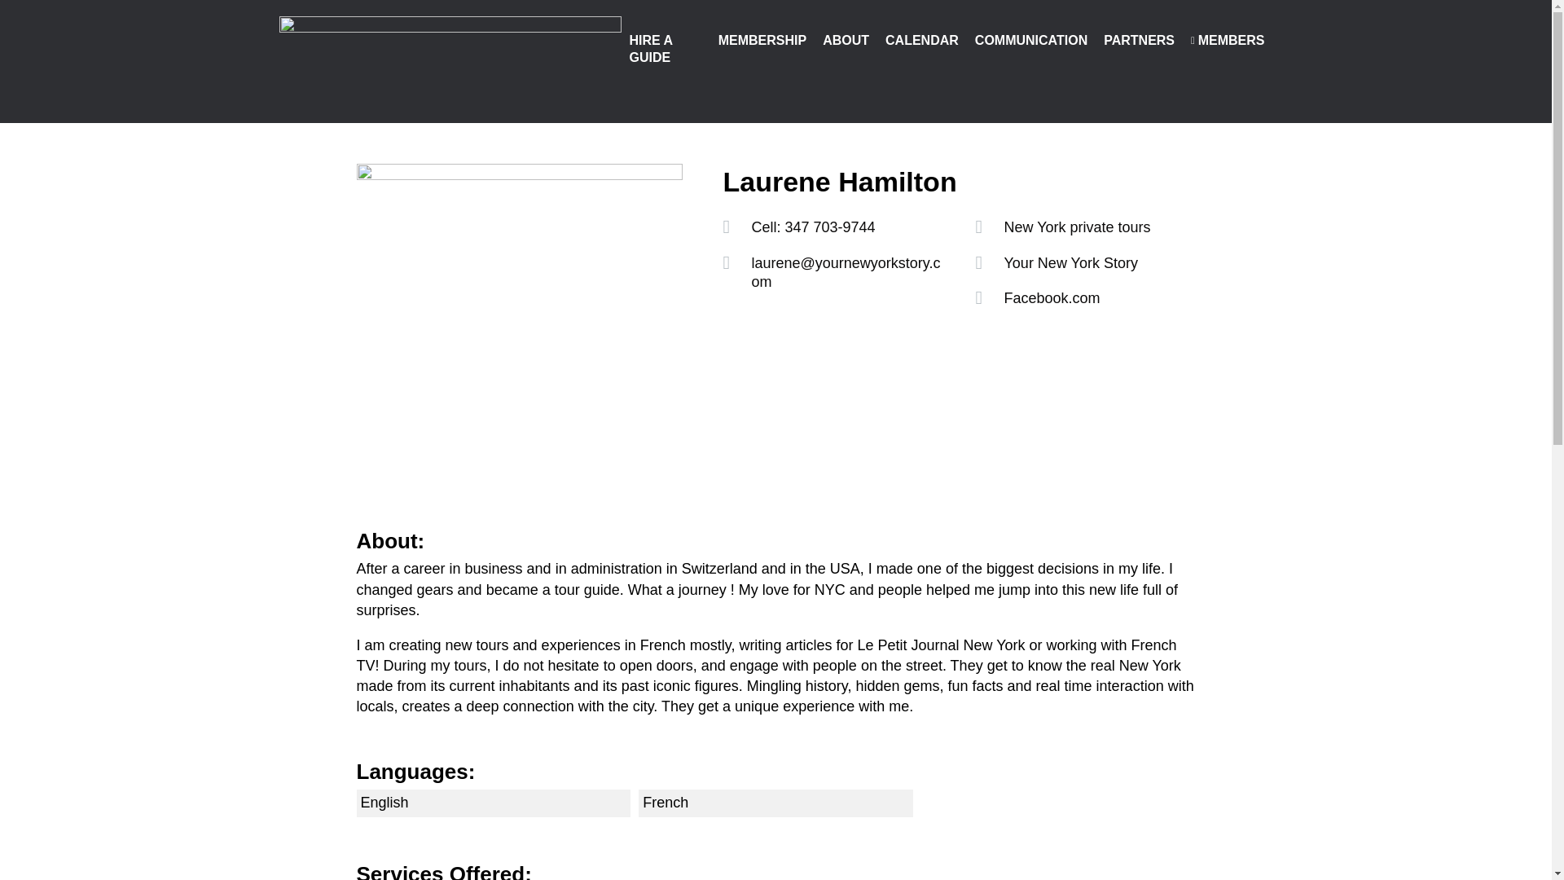  Describe the element at coordinates (1070, 262) in the screenshot. I see `Your New York Story` at that location.